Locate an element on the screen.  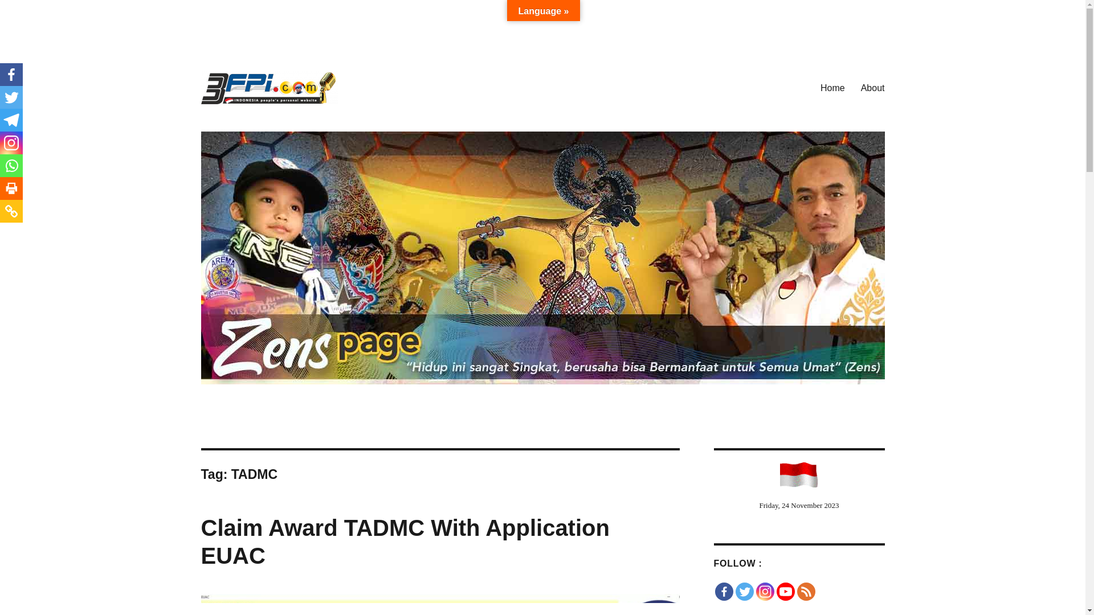
Telegram is located at coordinates (11, 120).